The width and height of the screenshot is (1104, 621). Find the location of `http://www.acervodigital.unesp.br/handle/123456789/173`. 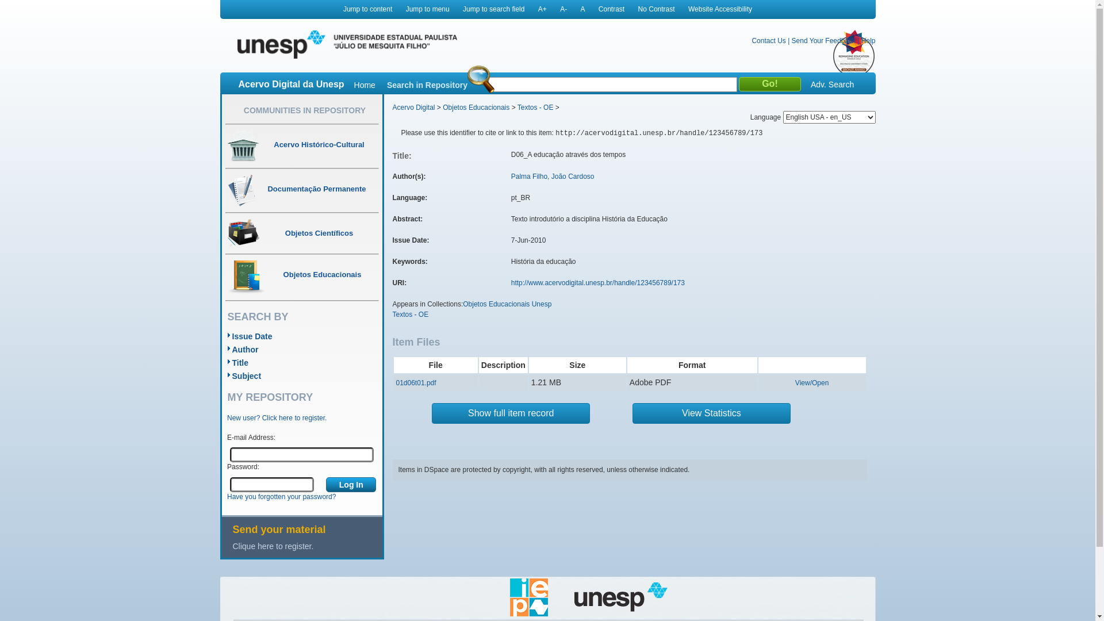

http://www.acervodigital.unesp.br/handle/123456789/173 is located at coordinates (598, 283).